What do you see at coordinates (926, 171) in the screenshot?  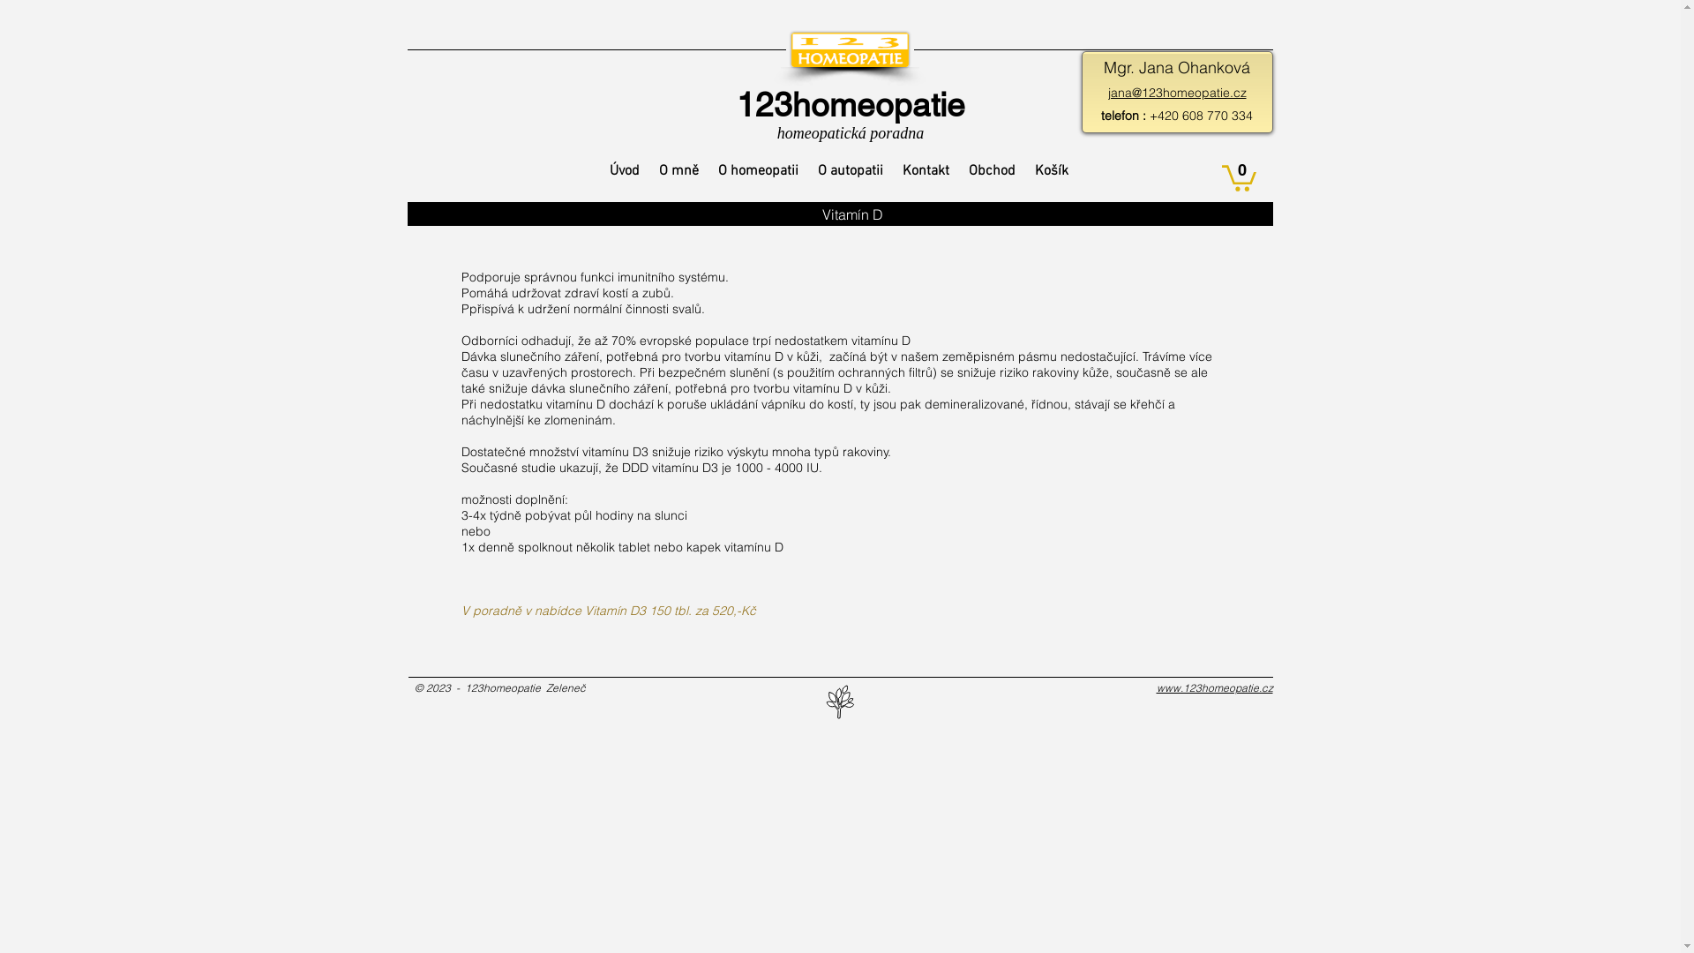 I see `Kontakt` at bounding box center [926, 171].